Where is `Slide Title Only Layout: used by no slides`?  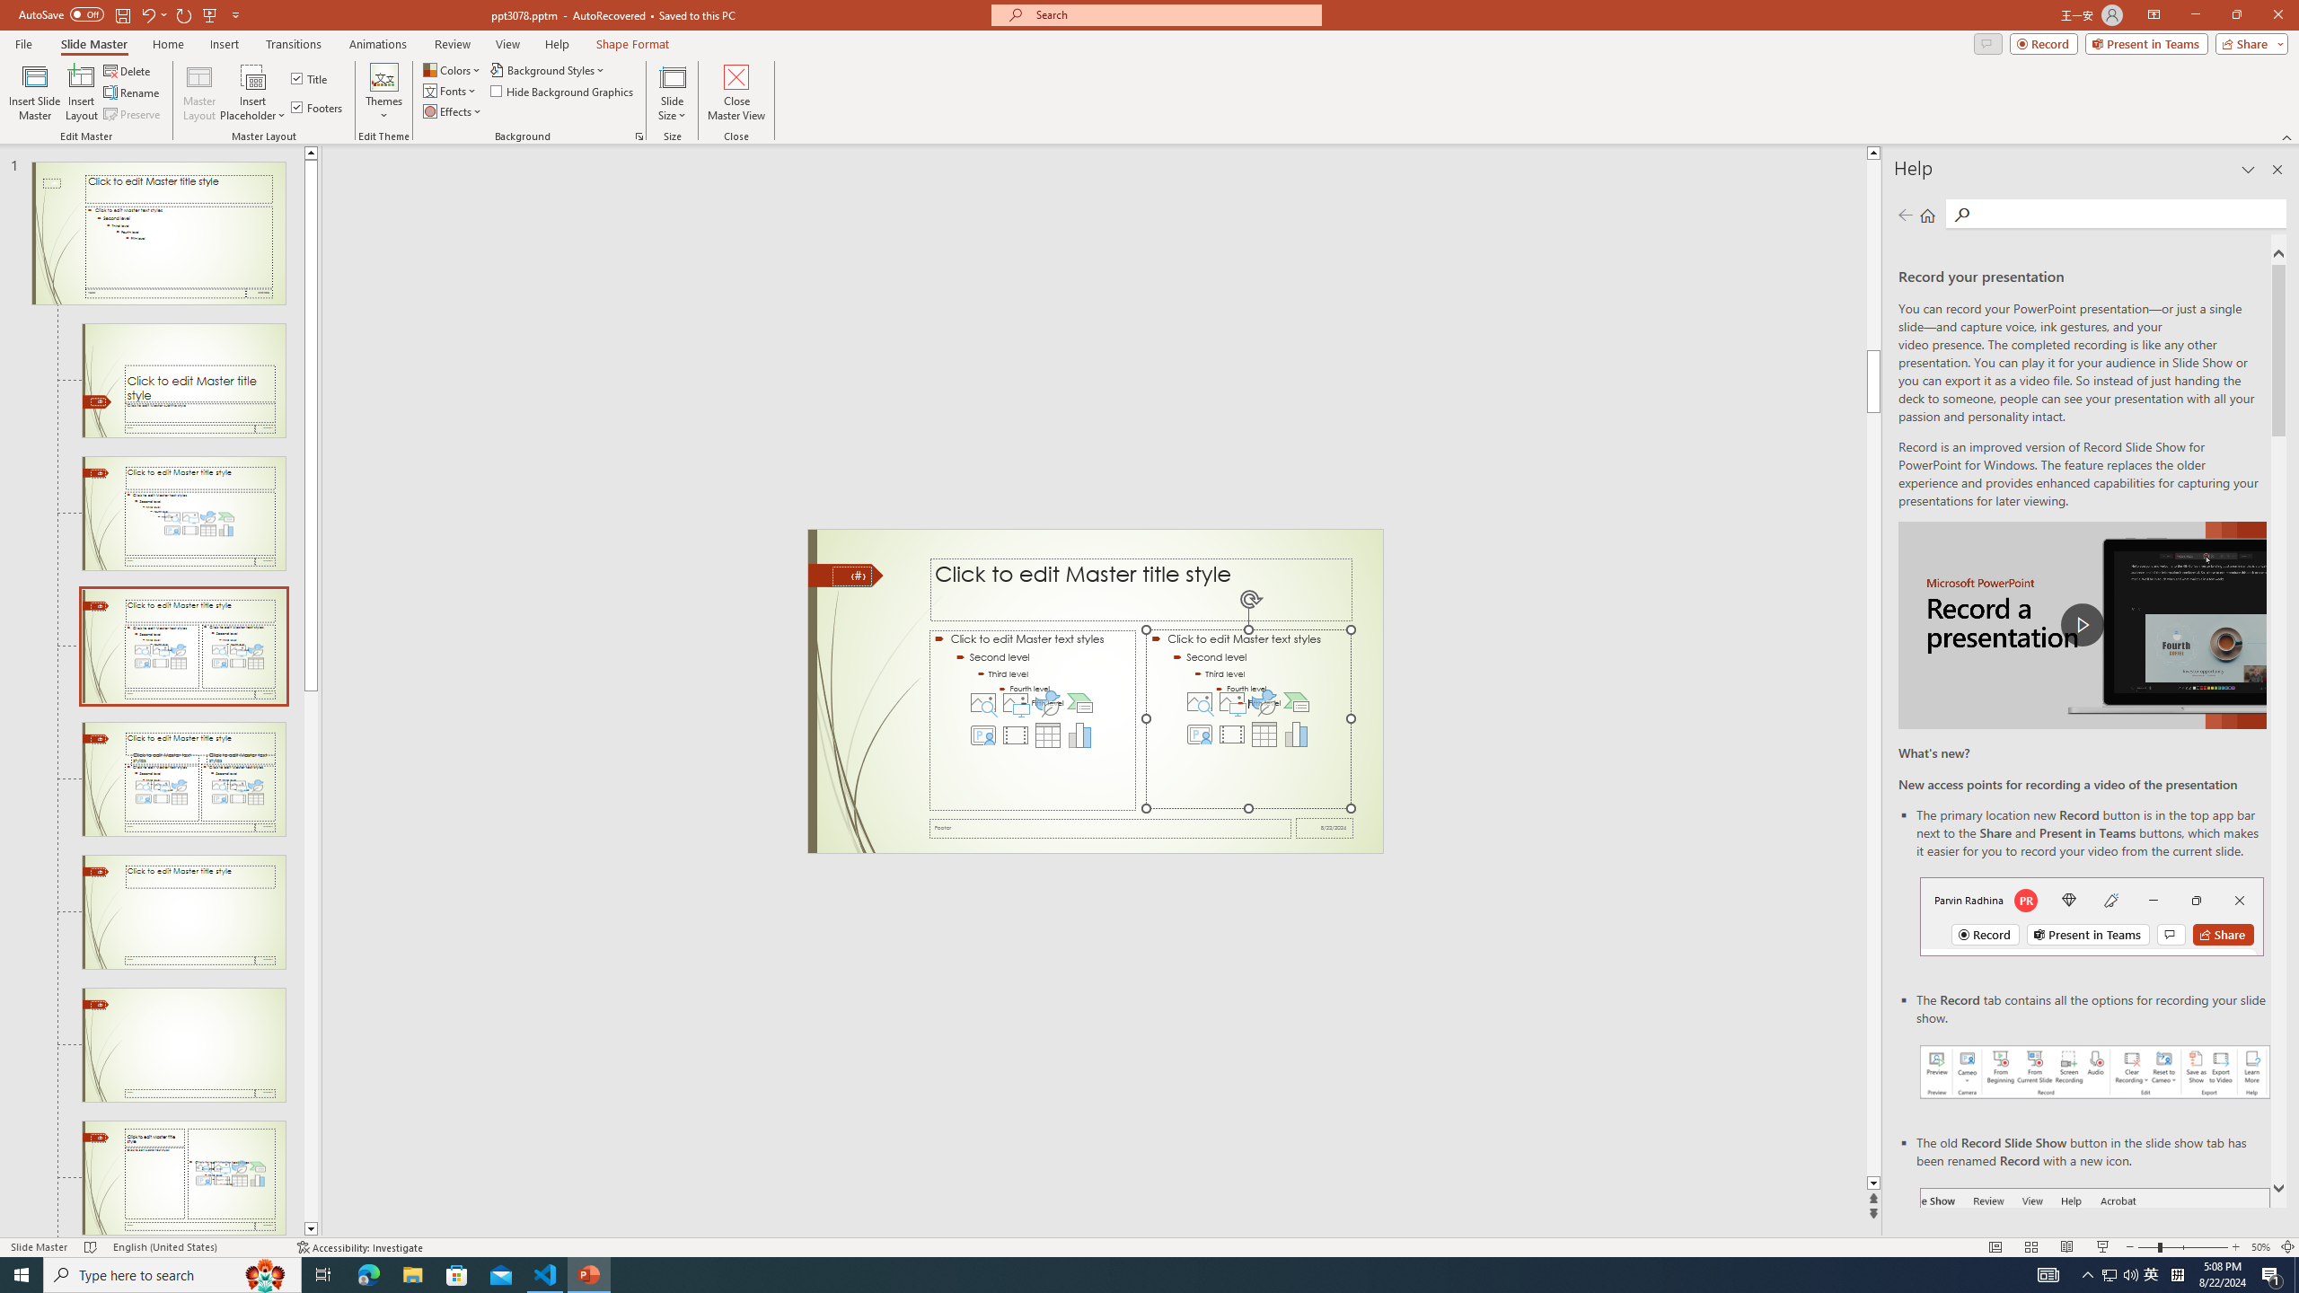
Slide Title Only Layout: used by no slides is located at coordinates (183, 1045).